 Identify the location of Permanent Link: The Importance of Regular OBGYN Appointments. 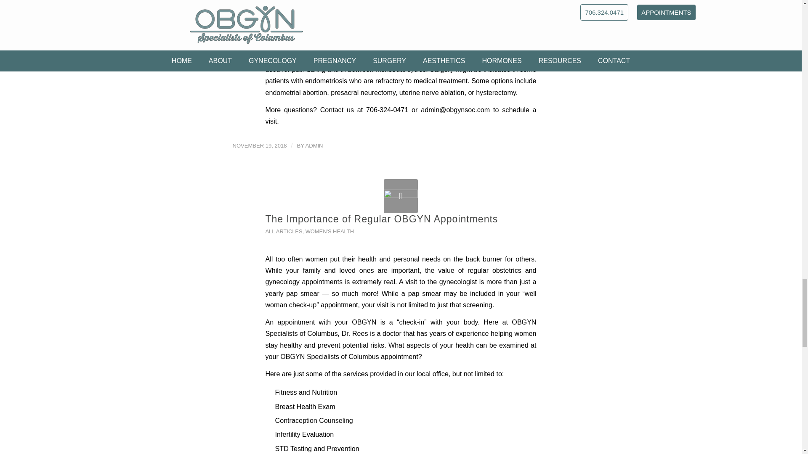
(381, 219).